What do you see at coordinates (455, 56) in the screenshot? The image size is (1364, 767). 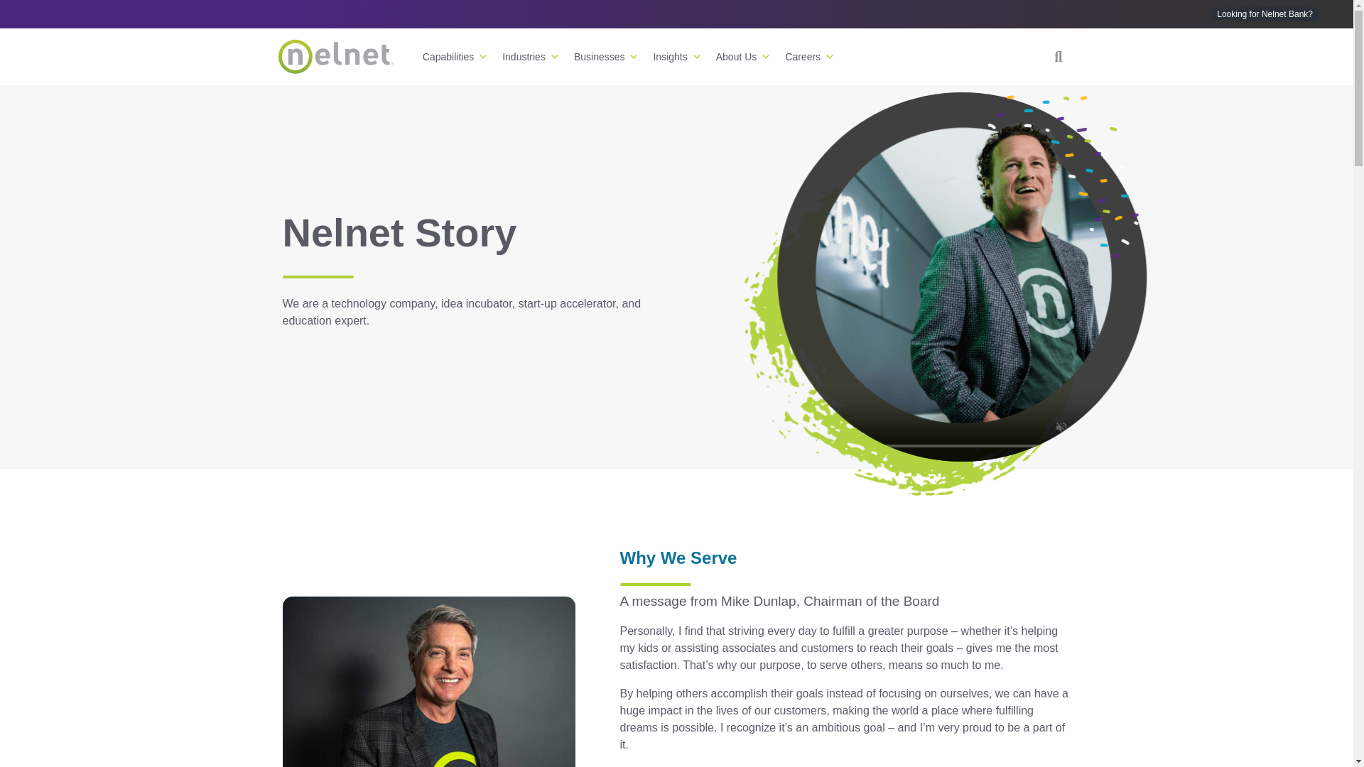 I see `Capabilities` at bounding box center [455, 56].